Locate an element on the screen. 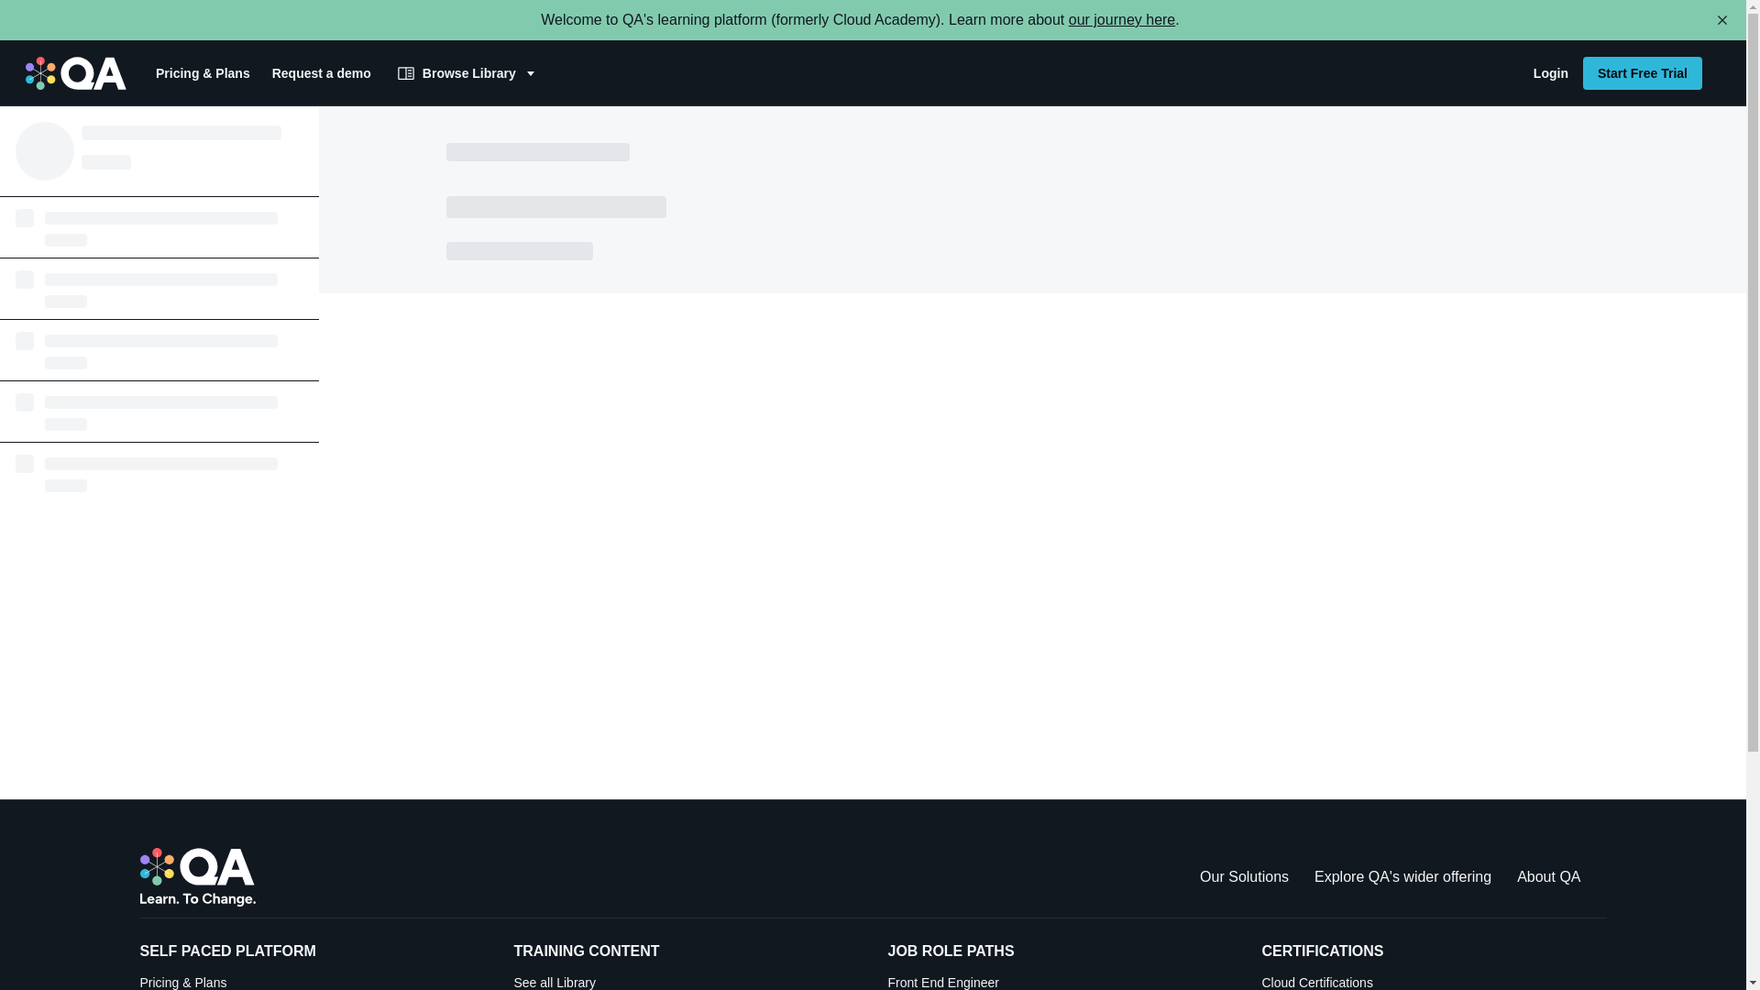 The height and width of the screenshot is (990, 1760). About QA is located at coordinates (1549, 876).